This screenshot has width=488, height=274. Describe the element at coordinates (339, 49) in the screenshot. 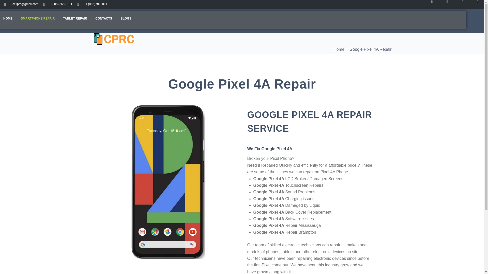

I see `Home` at that location.